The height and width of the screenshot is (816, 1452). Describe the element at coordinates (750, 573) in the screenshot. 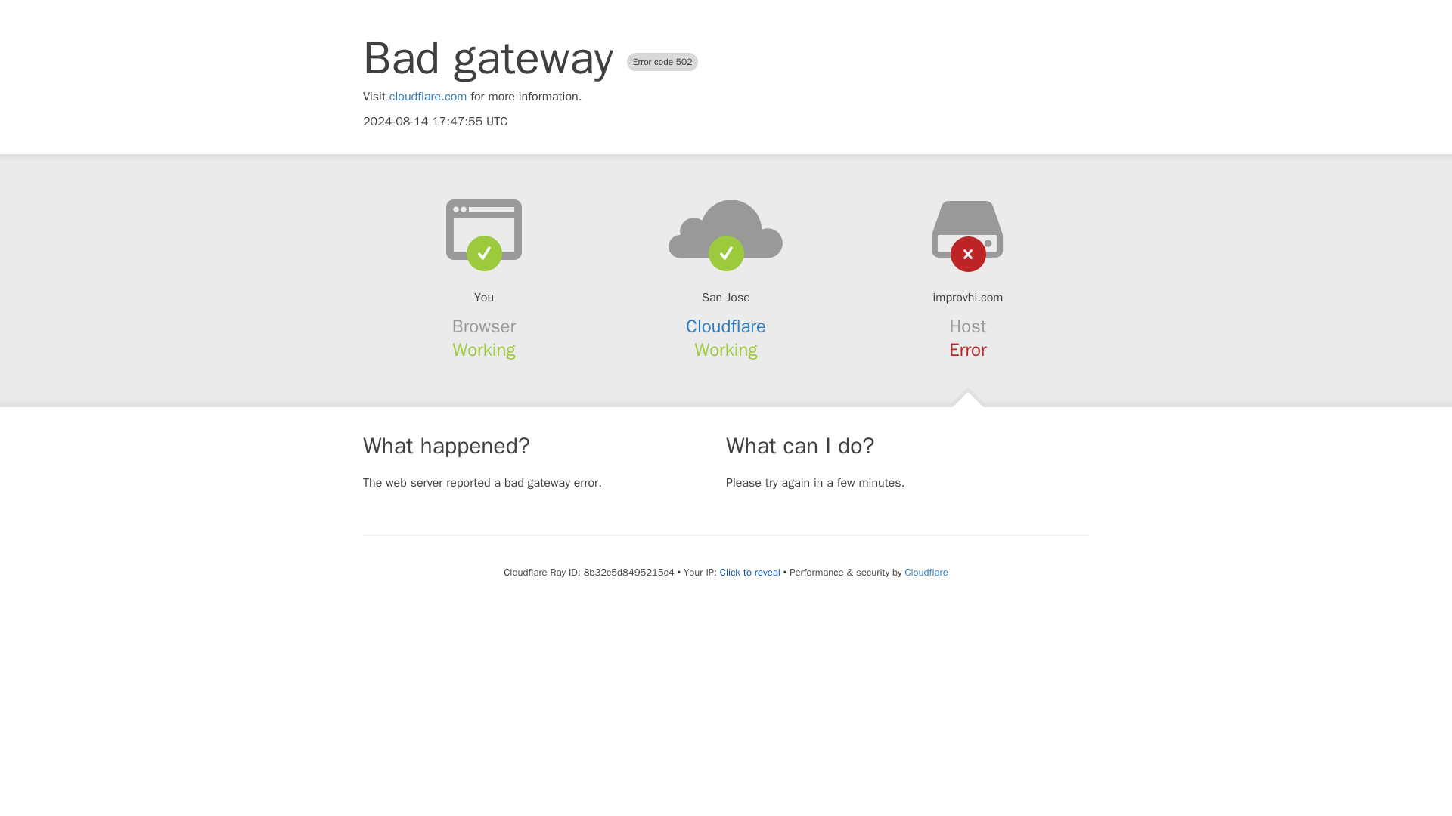

I see `Click to reveal` at that location.